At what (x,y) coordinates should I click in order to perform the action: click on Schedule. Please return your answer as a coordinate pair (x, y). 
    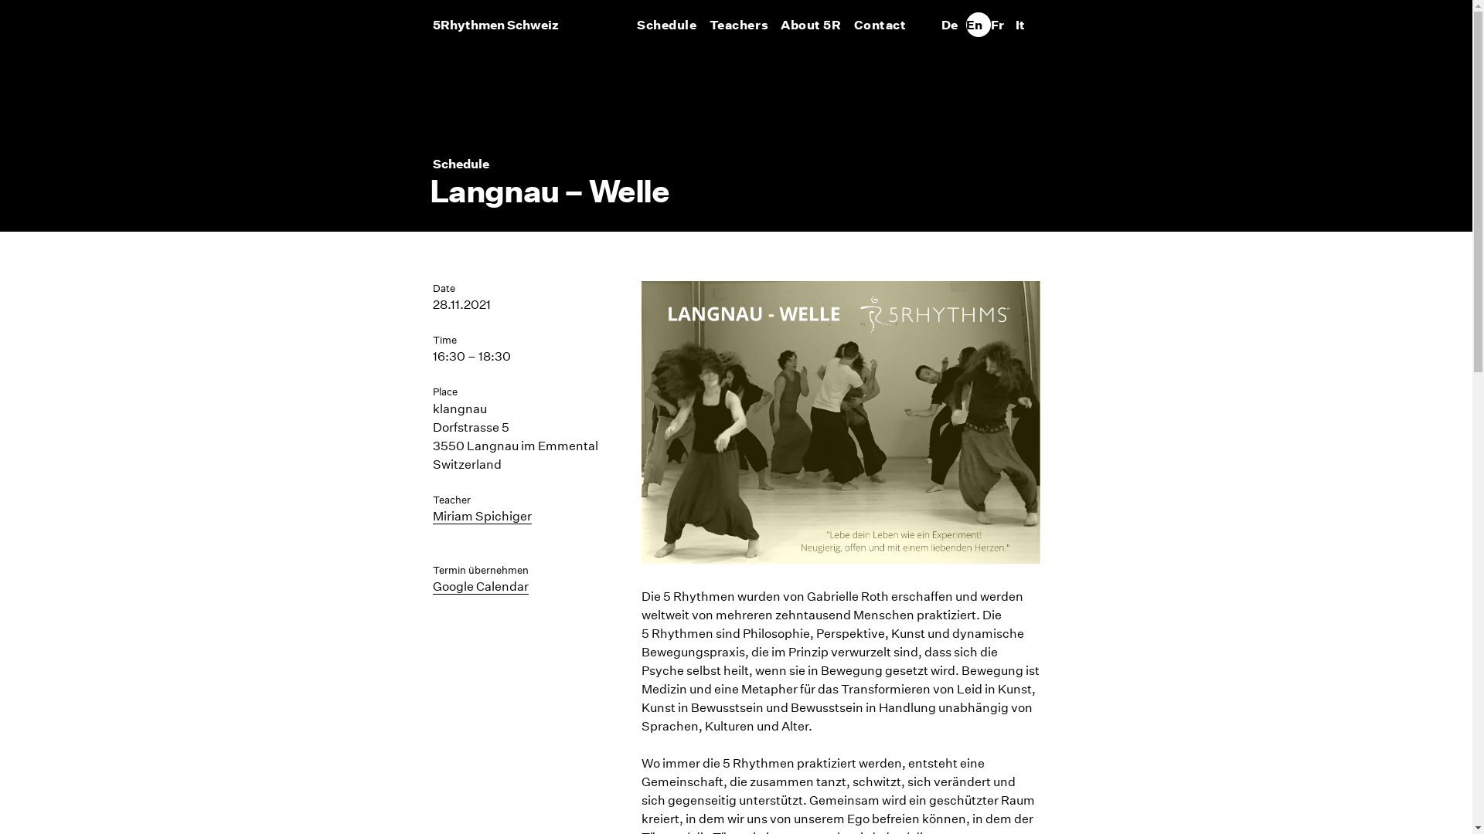
    Looking at the image, I should click on (666, 25).